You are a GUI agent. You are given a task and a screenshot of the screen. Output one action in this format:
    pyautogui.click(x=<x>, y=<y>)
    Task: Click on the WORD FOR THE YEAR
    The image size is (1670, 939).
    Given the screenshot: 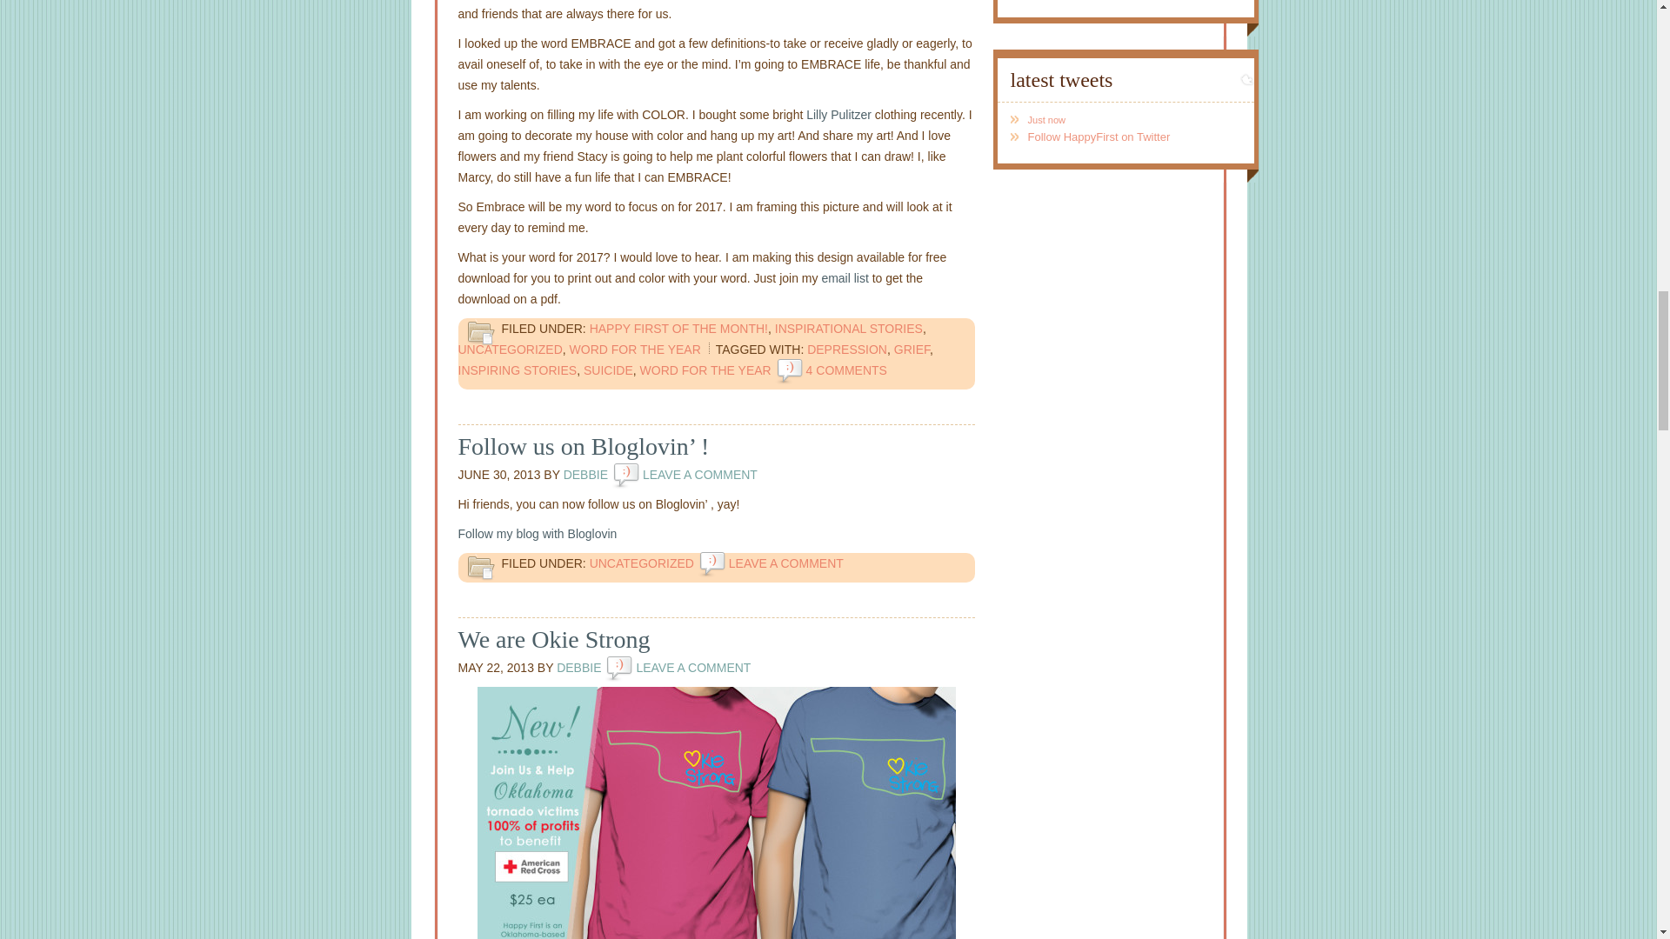 What is the action you would take?
    pyautogui.click(x=705, y=370)
    